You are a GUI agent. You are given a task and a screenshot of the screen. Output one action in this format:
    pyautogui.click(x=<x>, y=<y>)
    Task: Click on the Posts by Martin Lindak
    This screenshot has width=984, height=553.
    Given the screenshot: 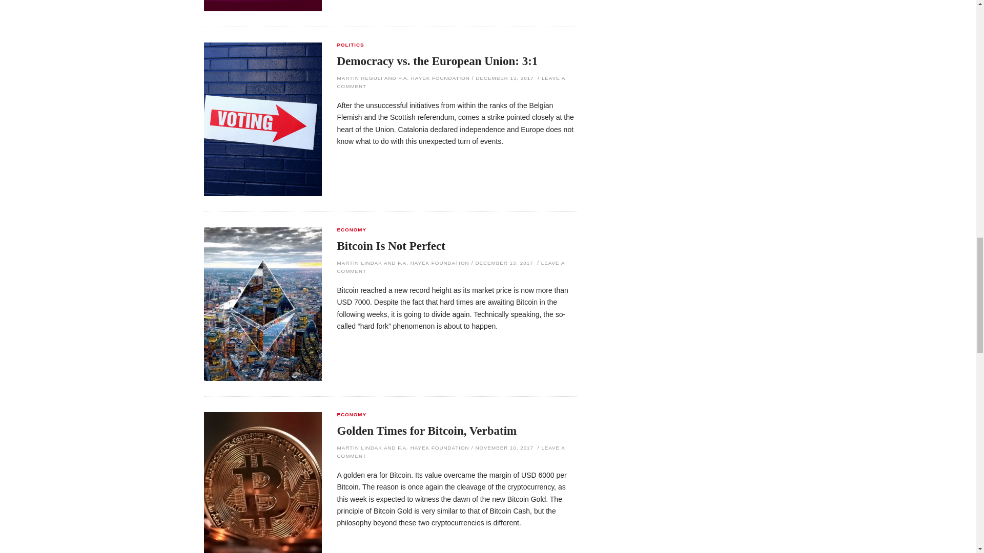 What is the action you would take?
    pyautogui.click(x=360, y=263)
    